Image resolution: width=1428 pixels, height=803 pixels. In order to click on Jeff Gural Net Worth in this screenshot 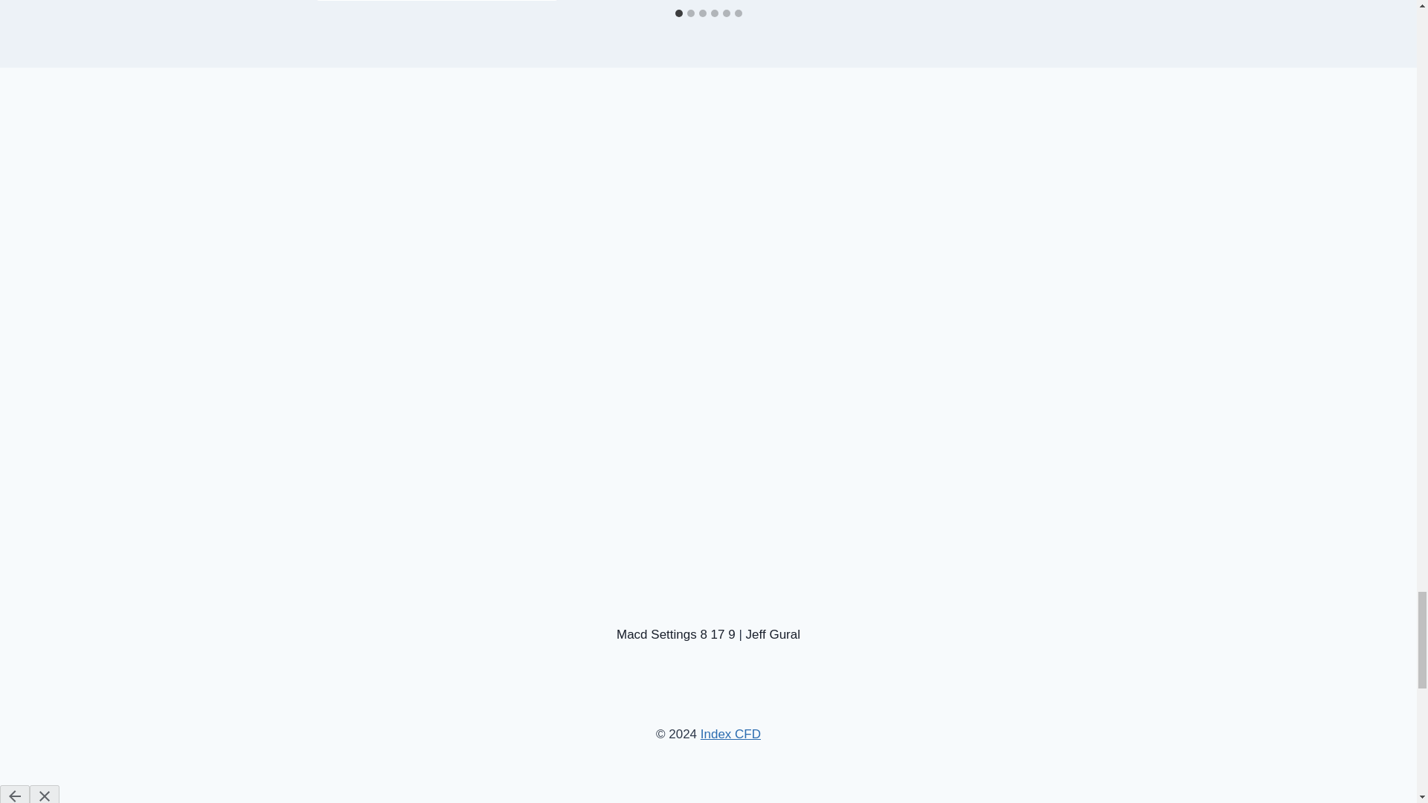, I will do `click(772, 633)`.